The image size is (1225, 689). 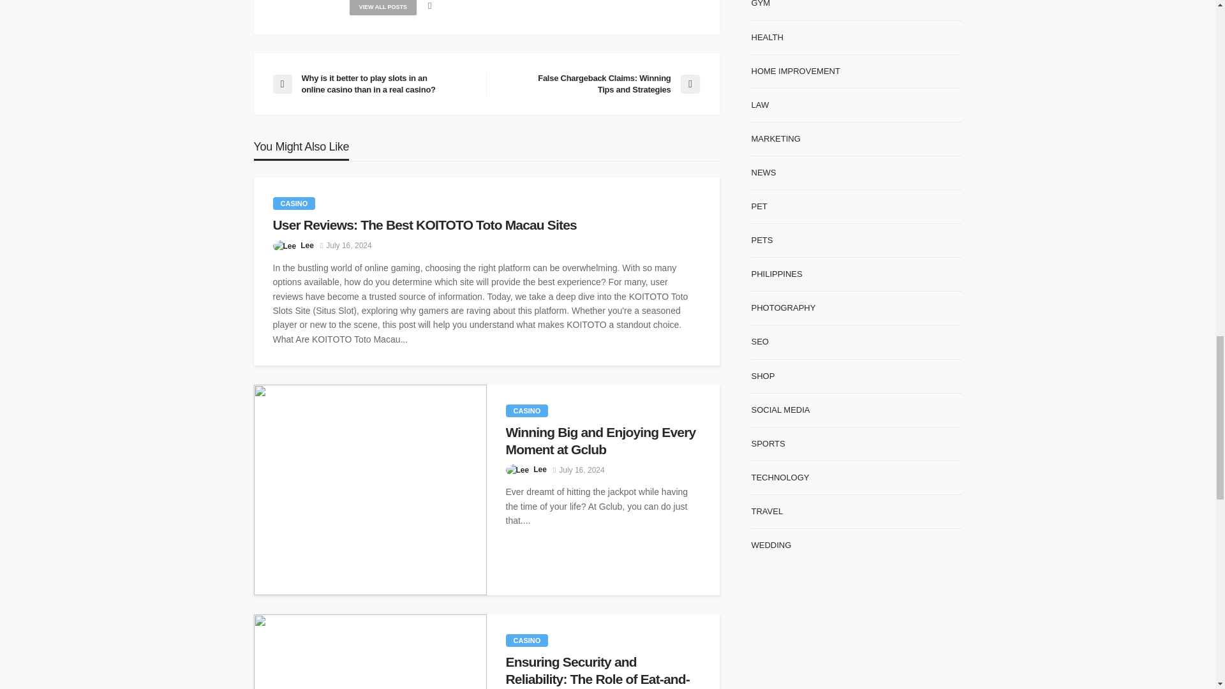 I want to click on Casino, so click(x=526, y=641).